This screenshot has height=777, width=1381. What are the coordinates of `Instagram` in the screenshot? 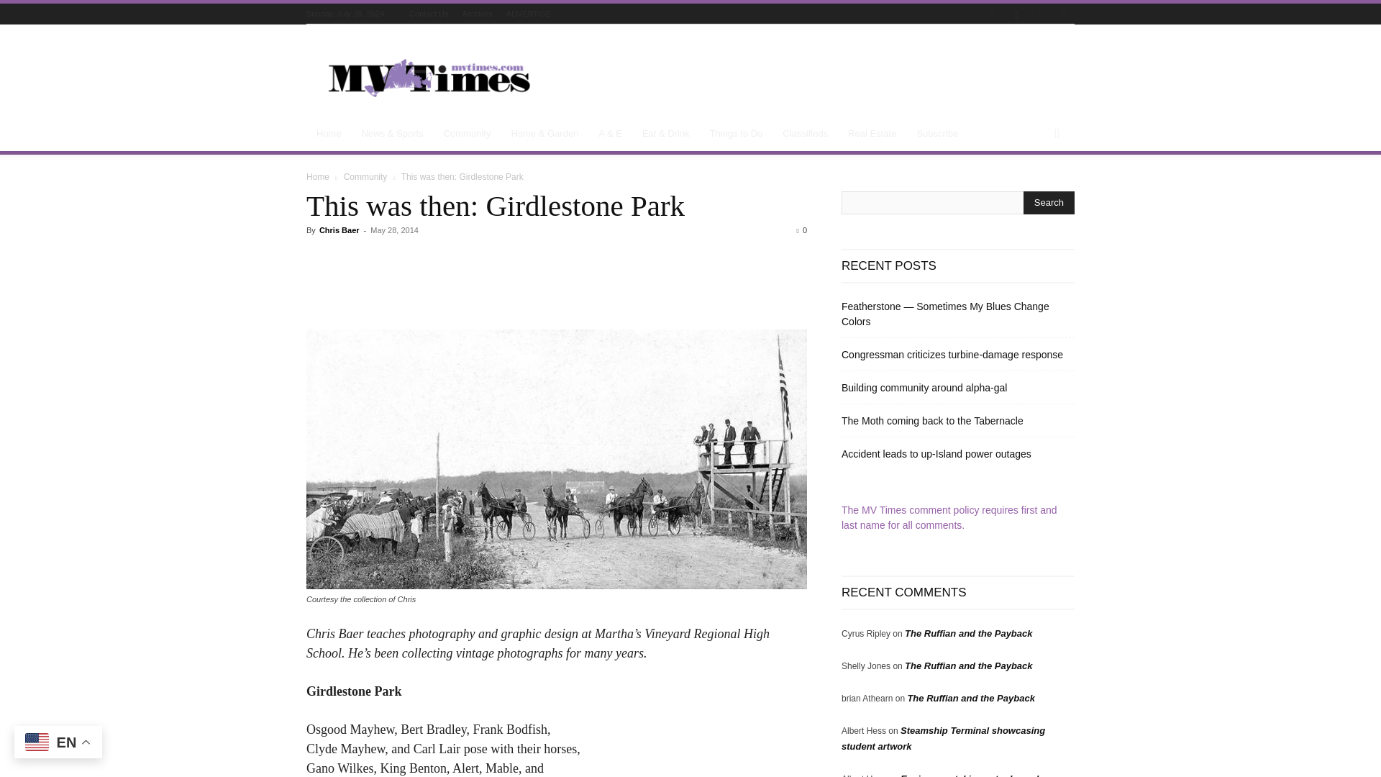 It's located at (1016, 14).